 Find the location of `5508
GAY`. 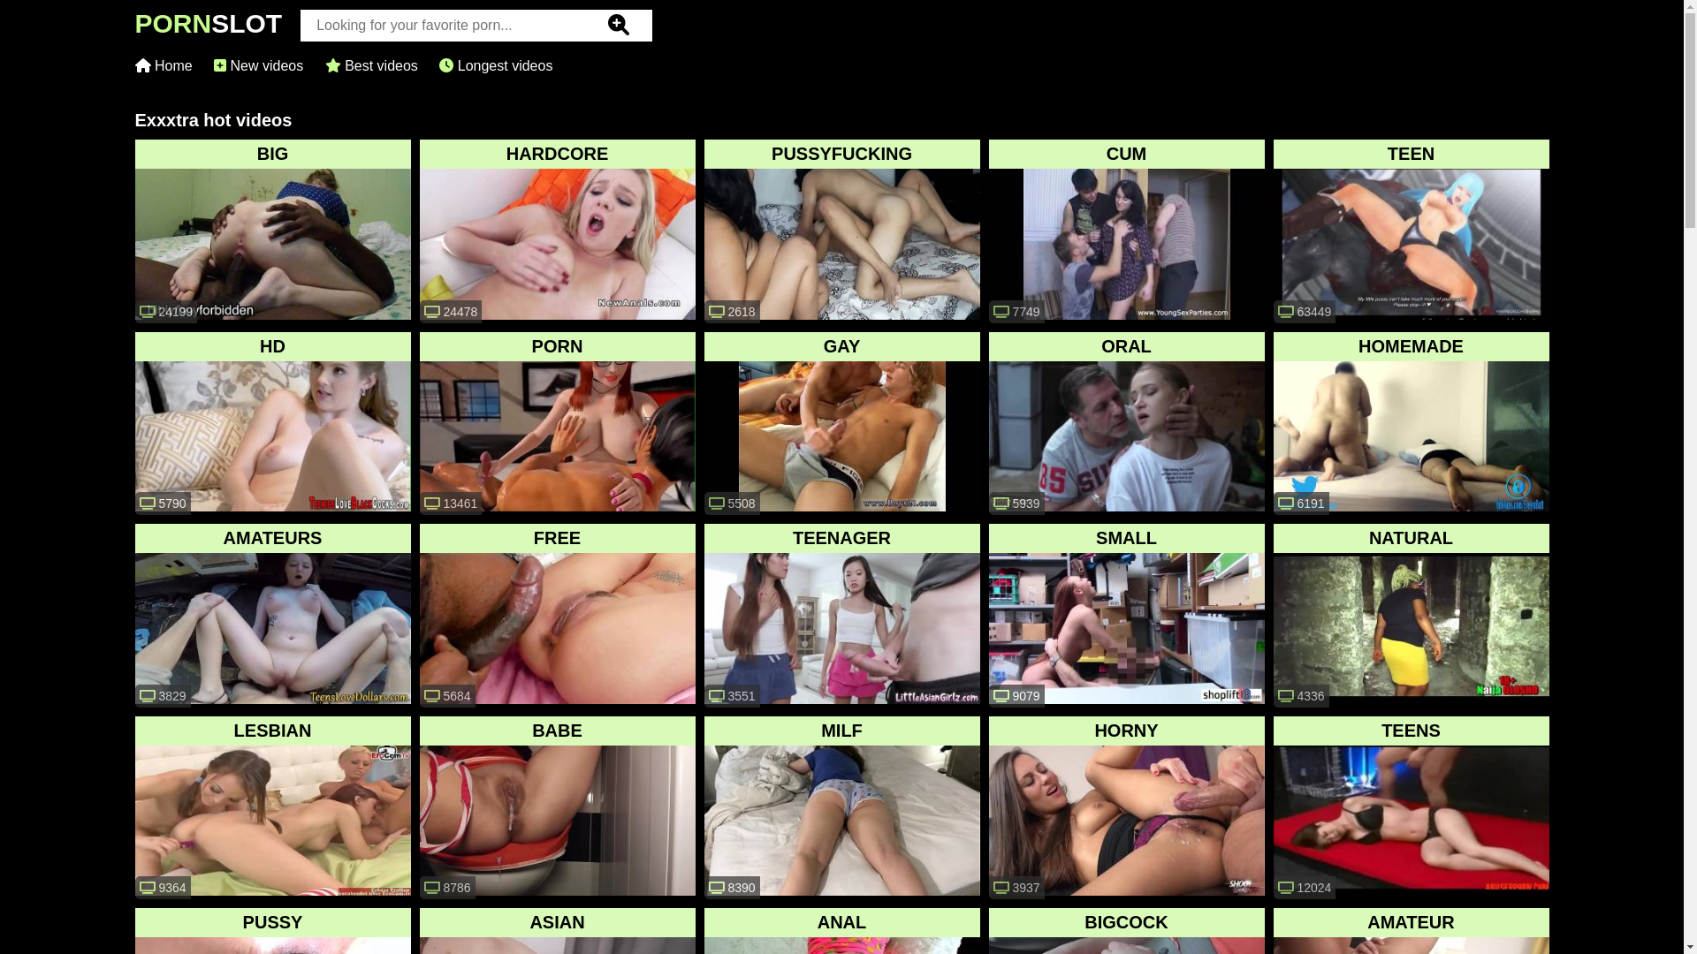

5508
GAY is located at coordinates (841, 424).